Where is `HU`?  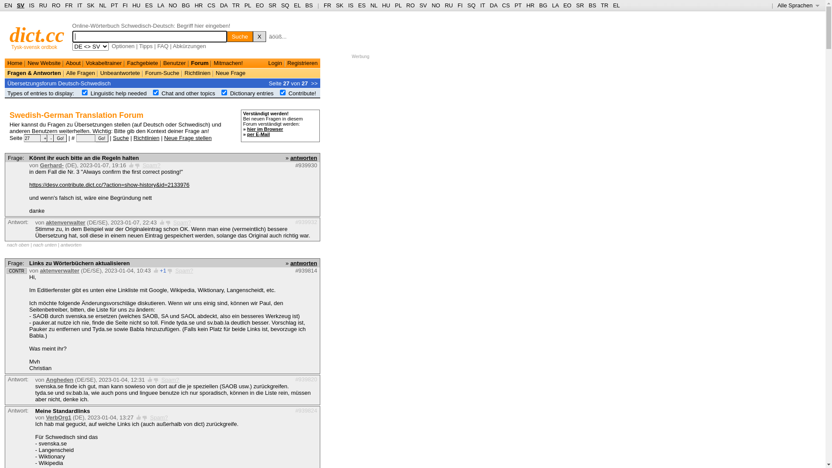 HU is located at coordinates (387, 5).